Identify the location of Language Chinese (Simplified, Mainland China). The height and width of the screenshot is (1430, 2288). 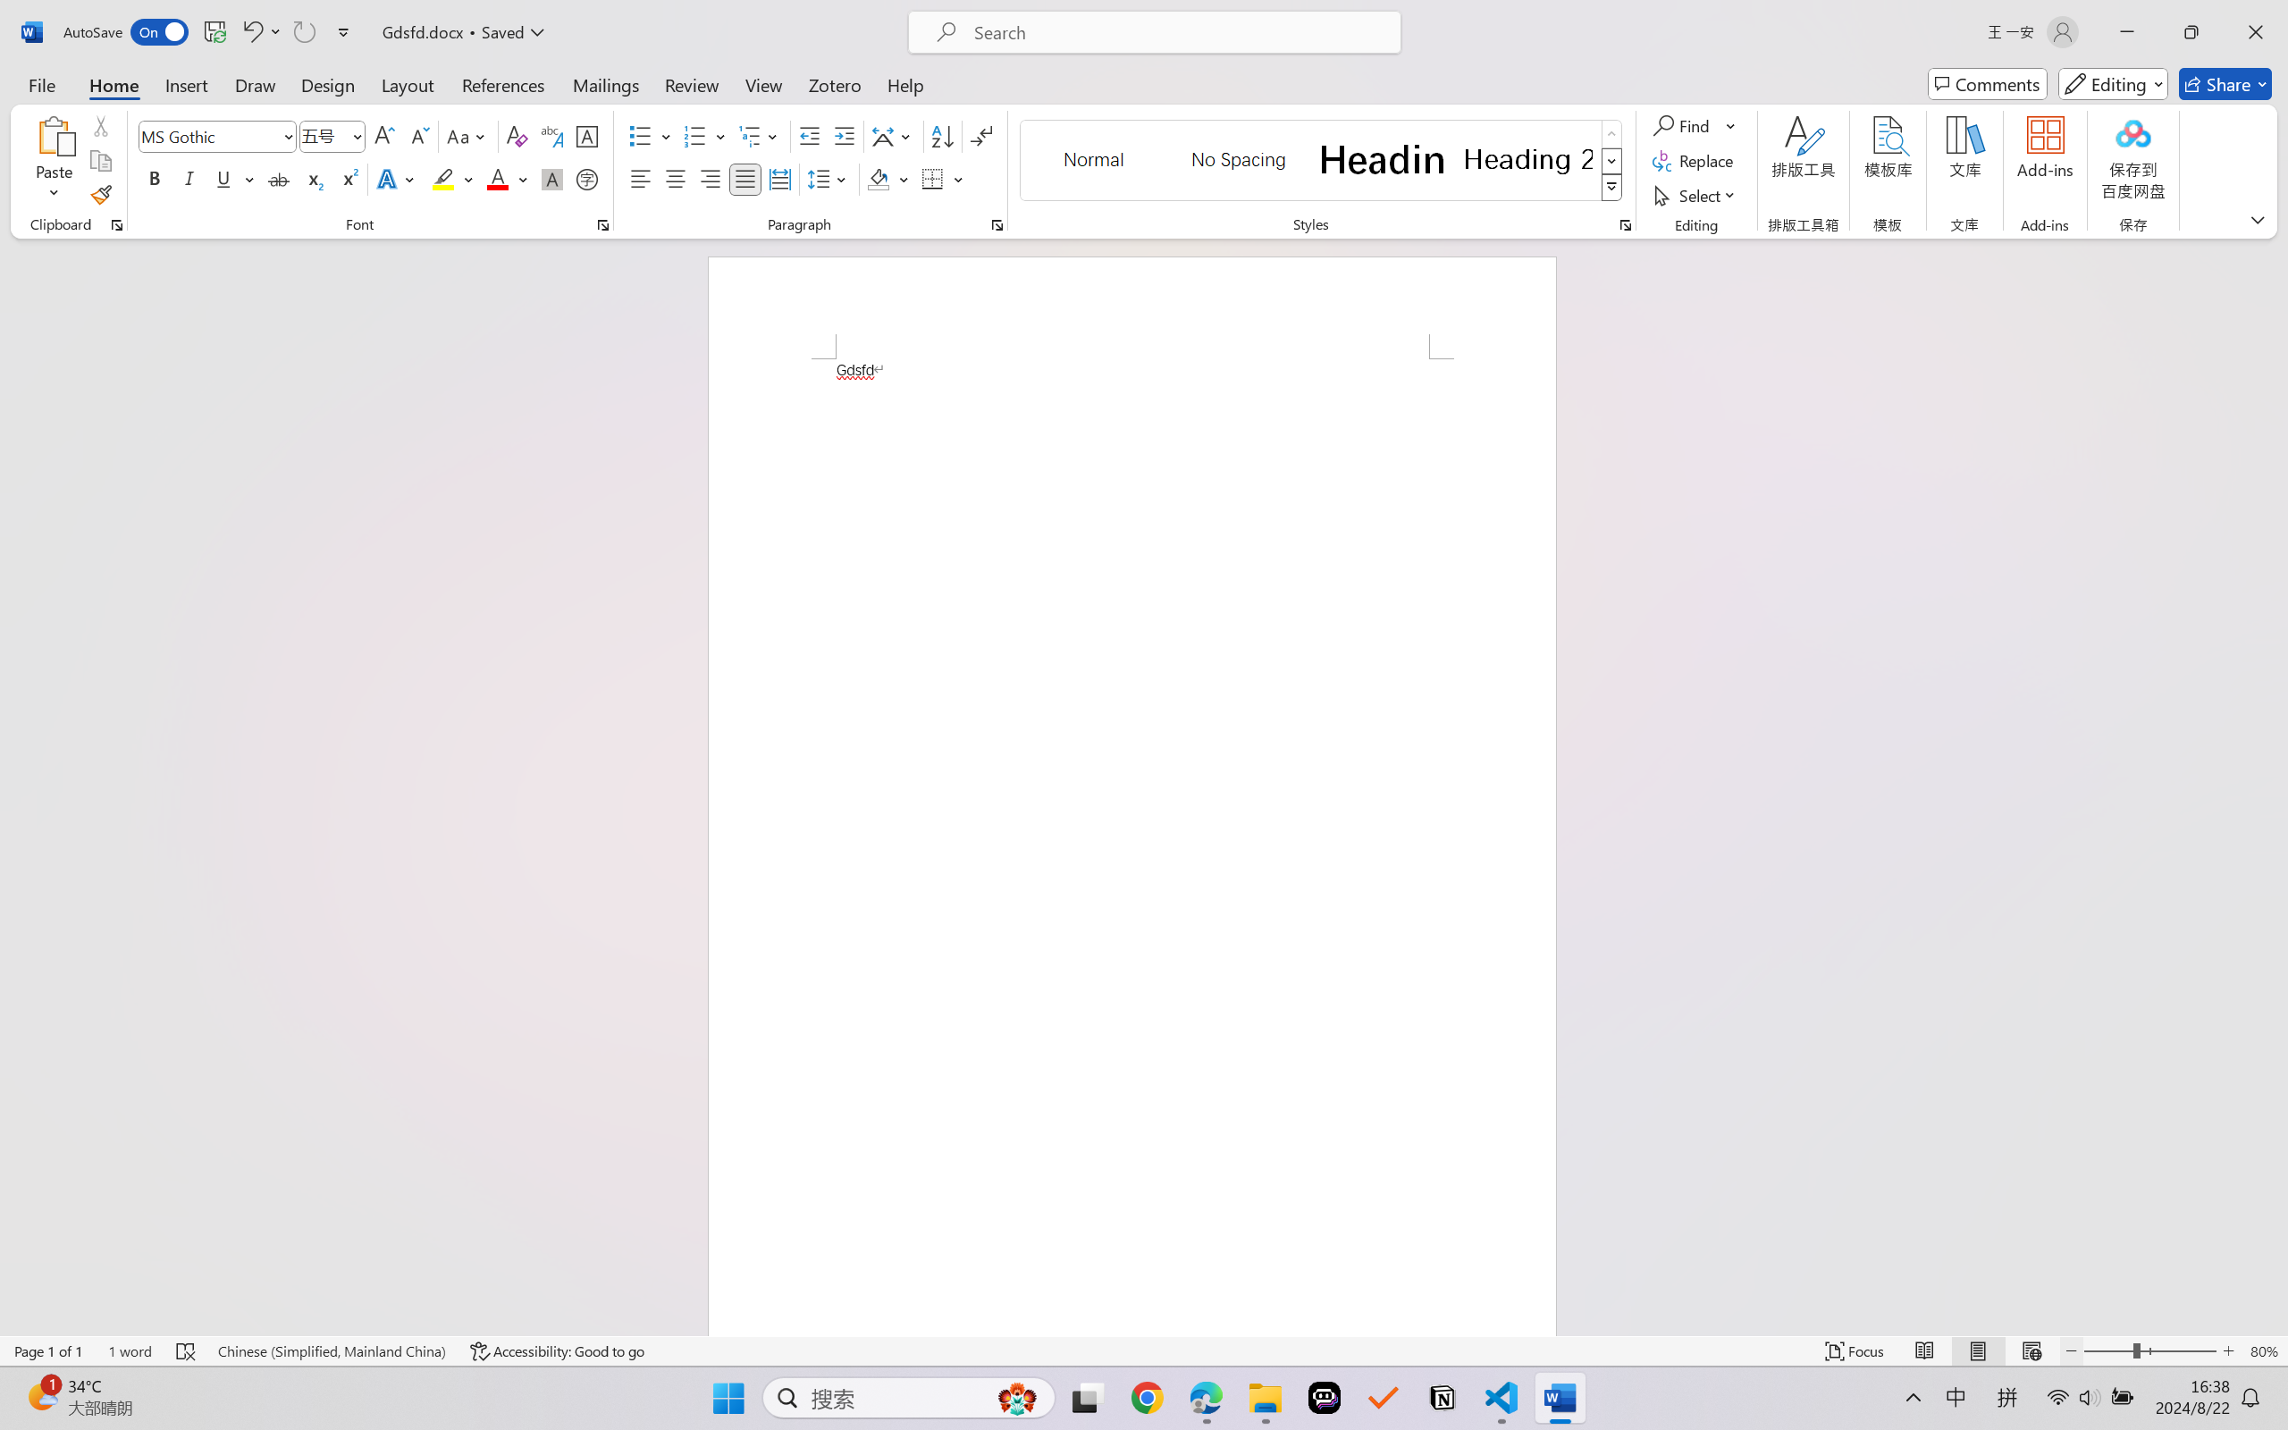
(331, 1351).